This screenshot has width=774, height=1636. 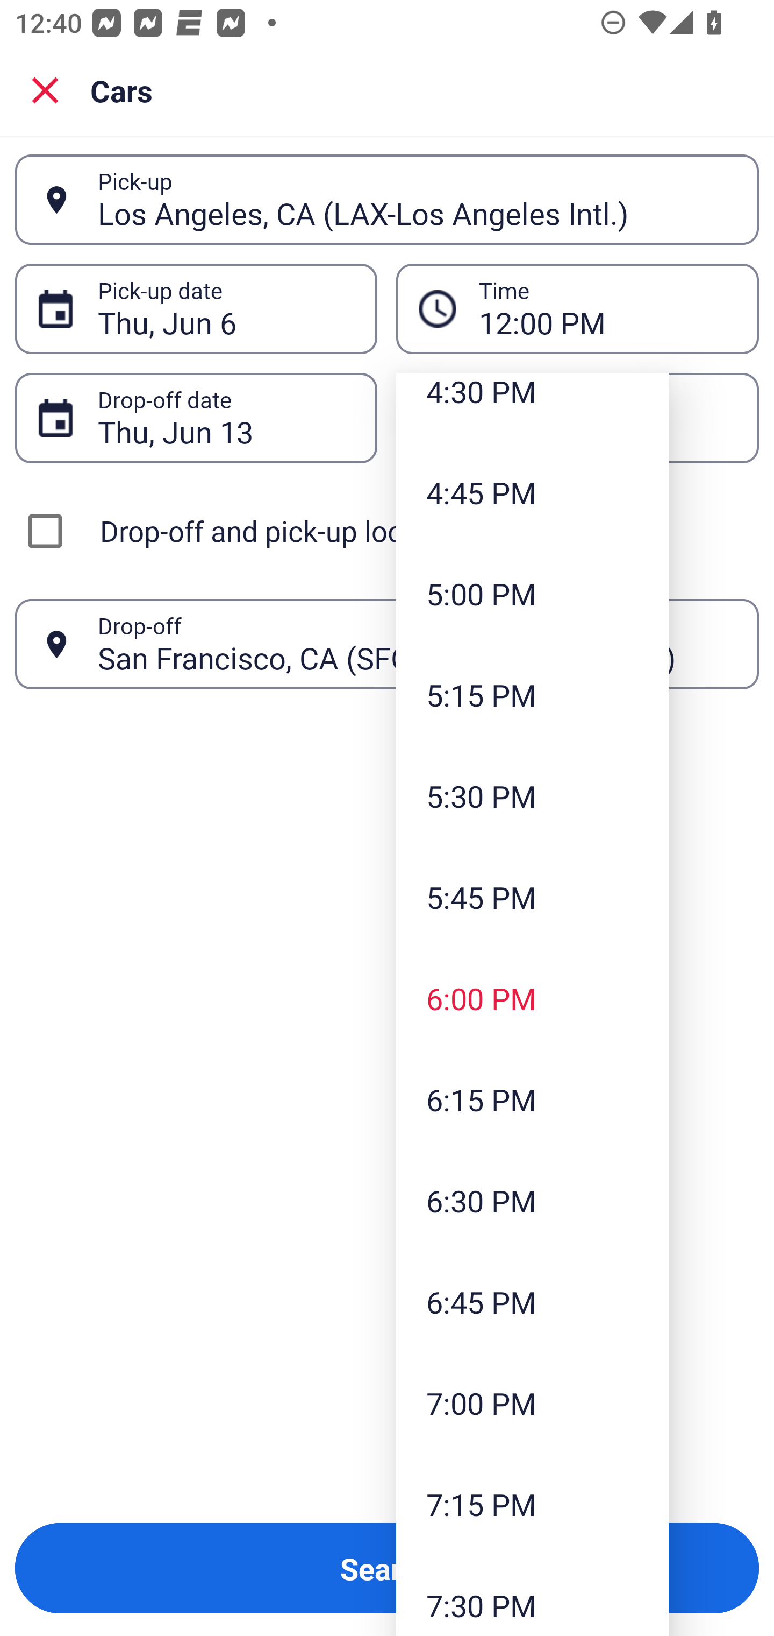 What do you see at coordinates (532, 594) in the screenshot?
I see `5:00 PM` at bounding box center [532, 594].